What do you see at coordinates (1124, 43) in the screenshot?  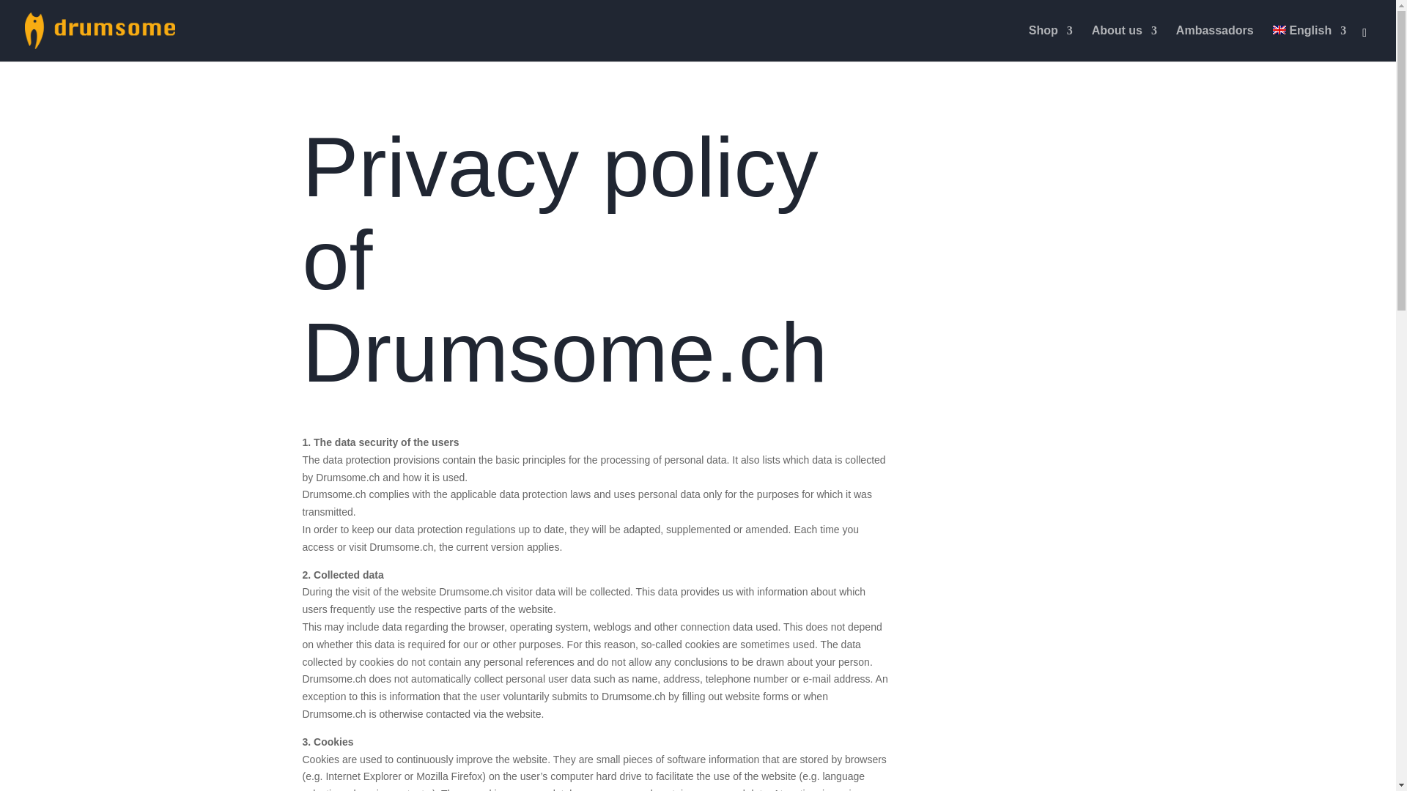 I see `About us` at bounding box center [1124, 43].